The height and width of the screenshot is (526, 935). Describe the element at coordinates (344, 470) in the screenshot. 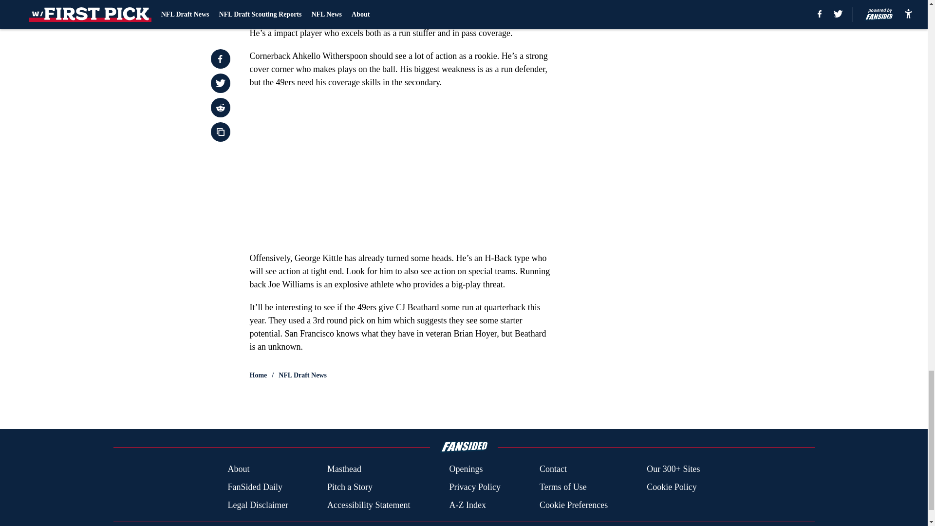

I see `Masthead` at that location.